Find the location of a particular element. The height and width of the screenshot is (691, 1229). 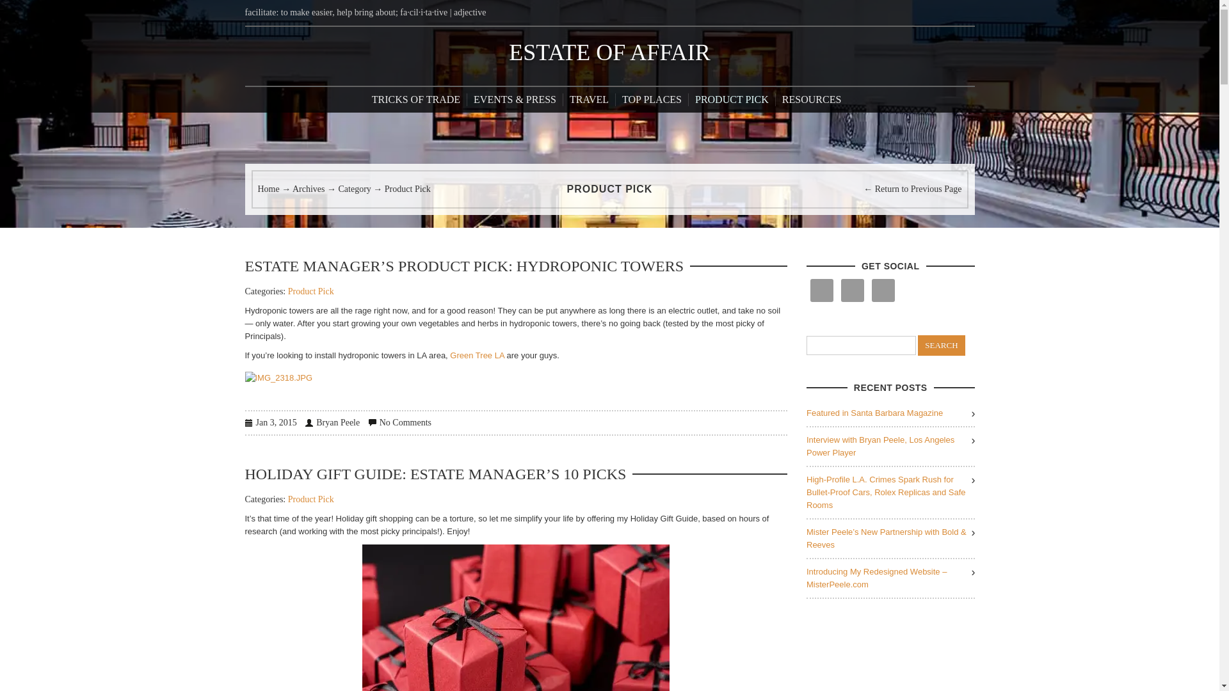

ESTATE OF AFFAIR is located at coordinates (609, 52).